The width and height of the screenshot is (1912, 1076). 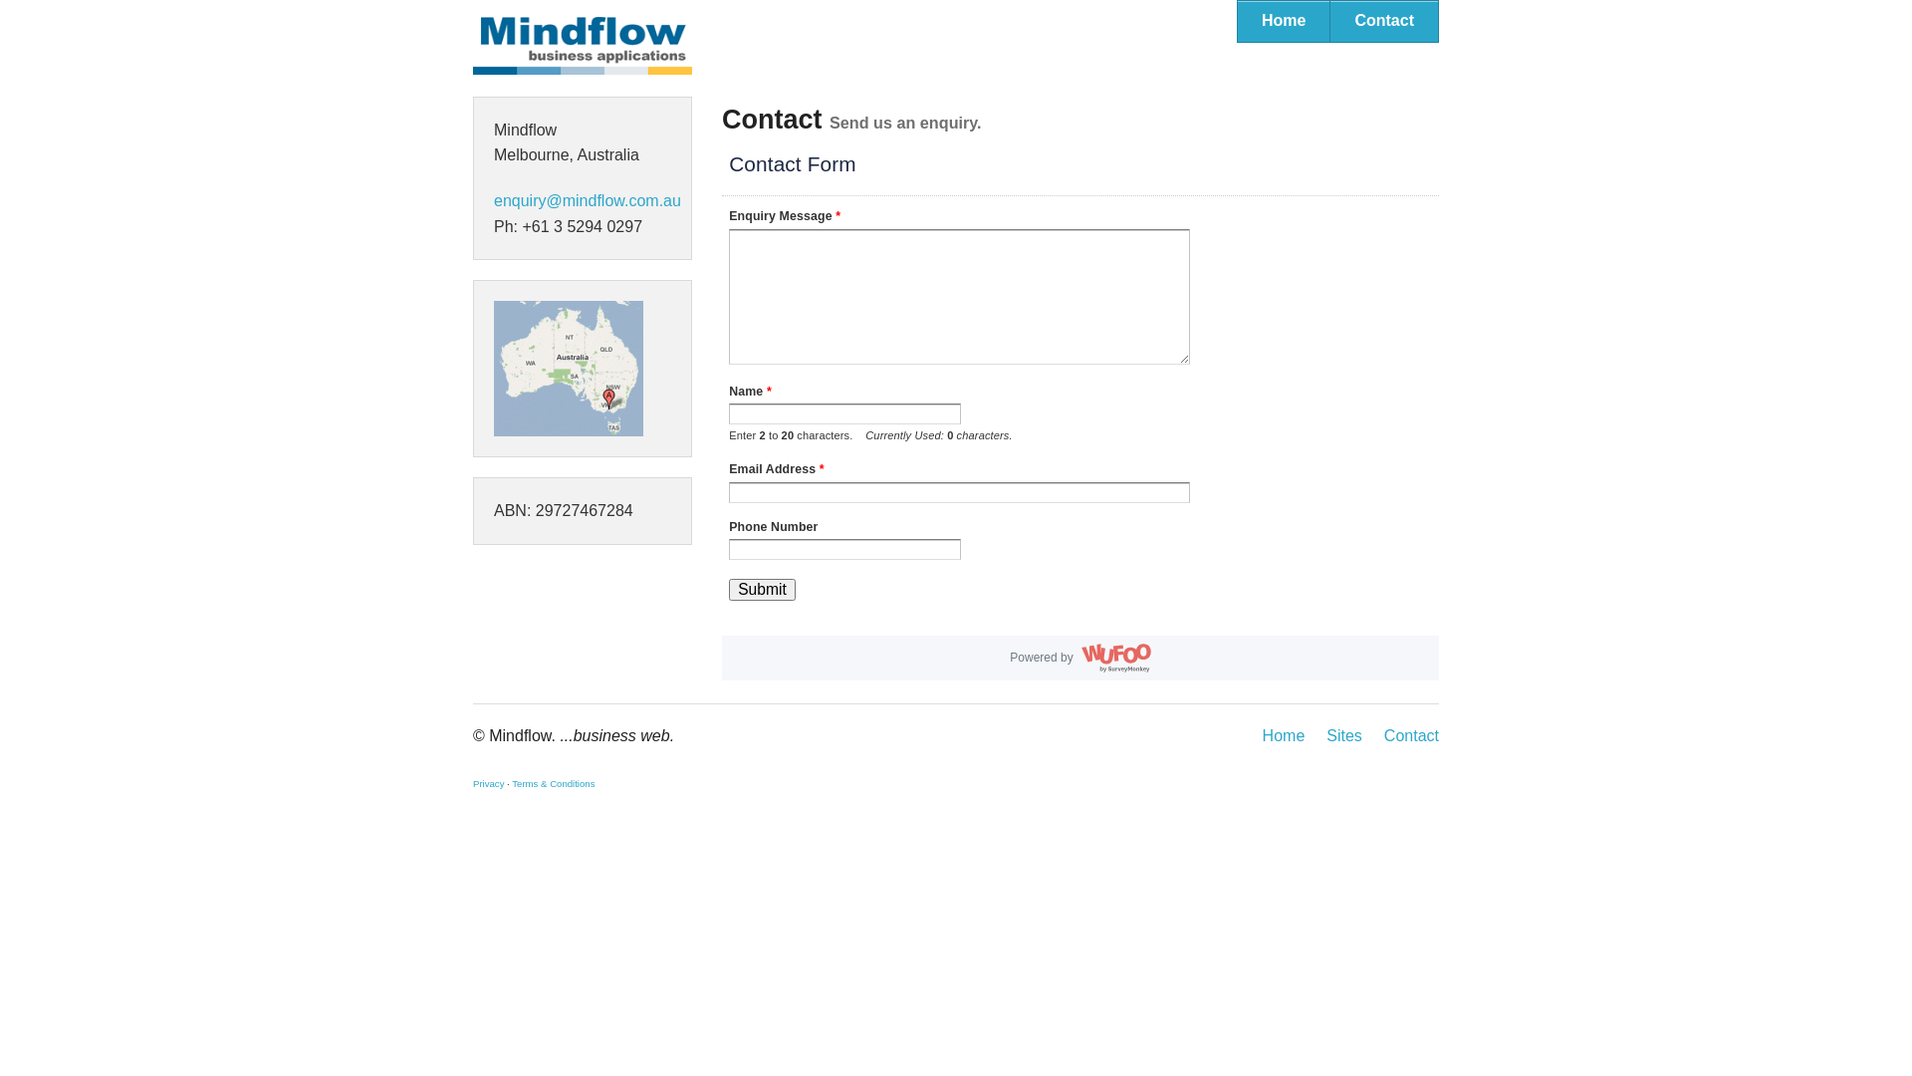 I want to click on Sites, so click(x=1344, y=736).